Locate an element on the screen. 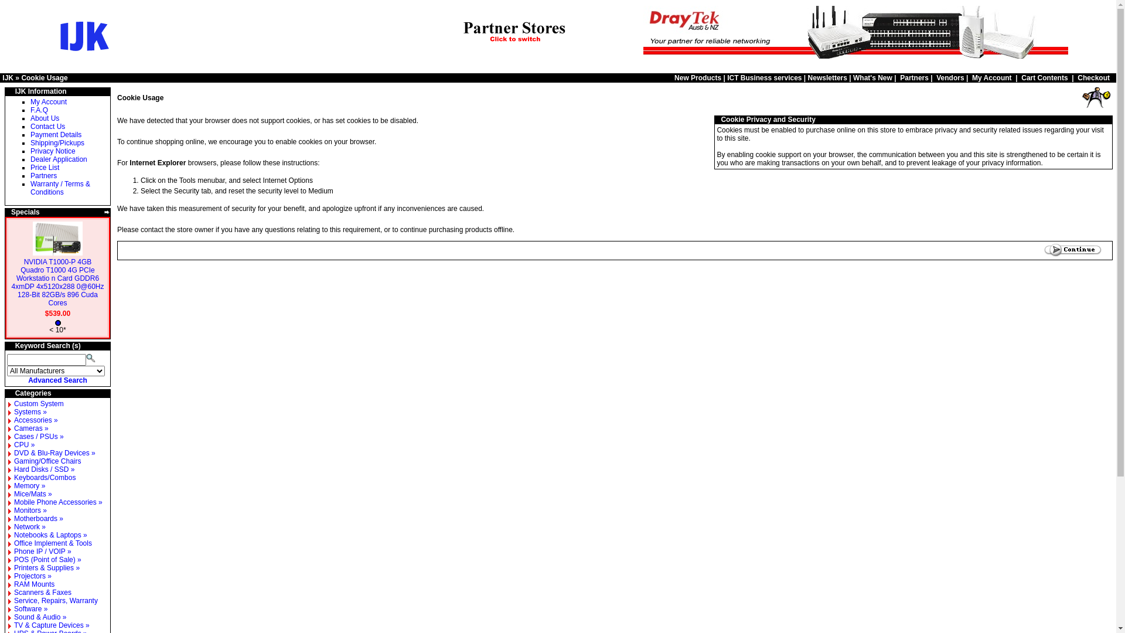 The height and width of the screenshot is (633, 1125). My Account is located at coordinates (992, 78).